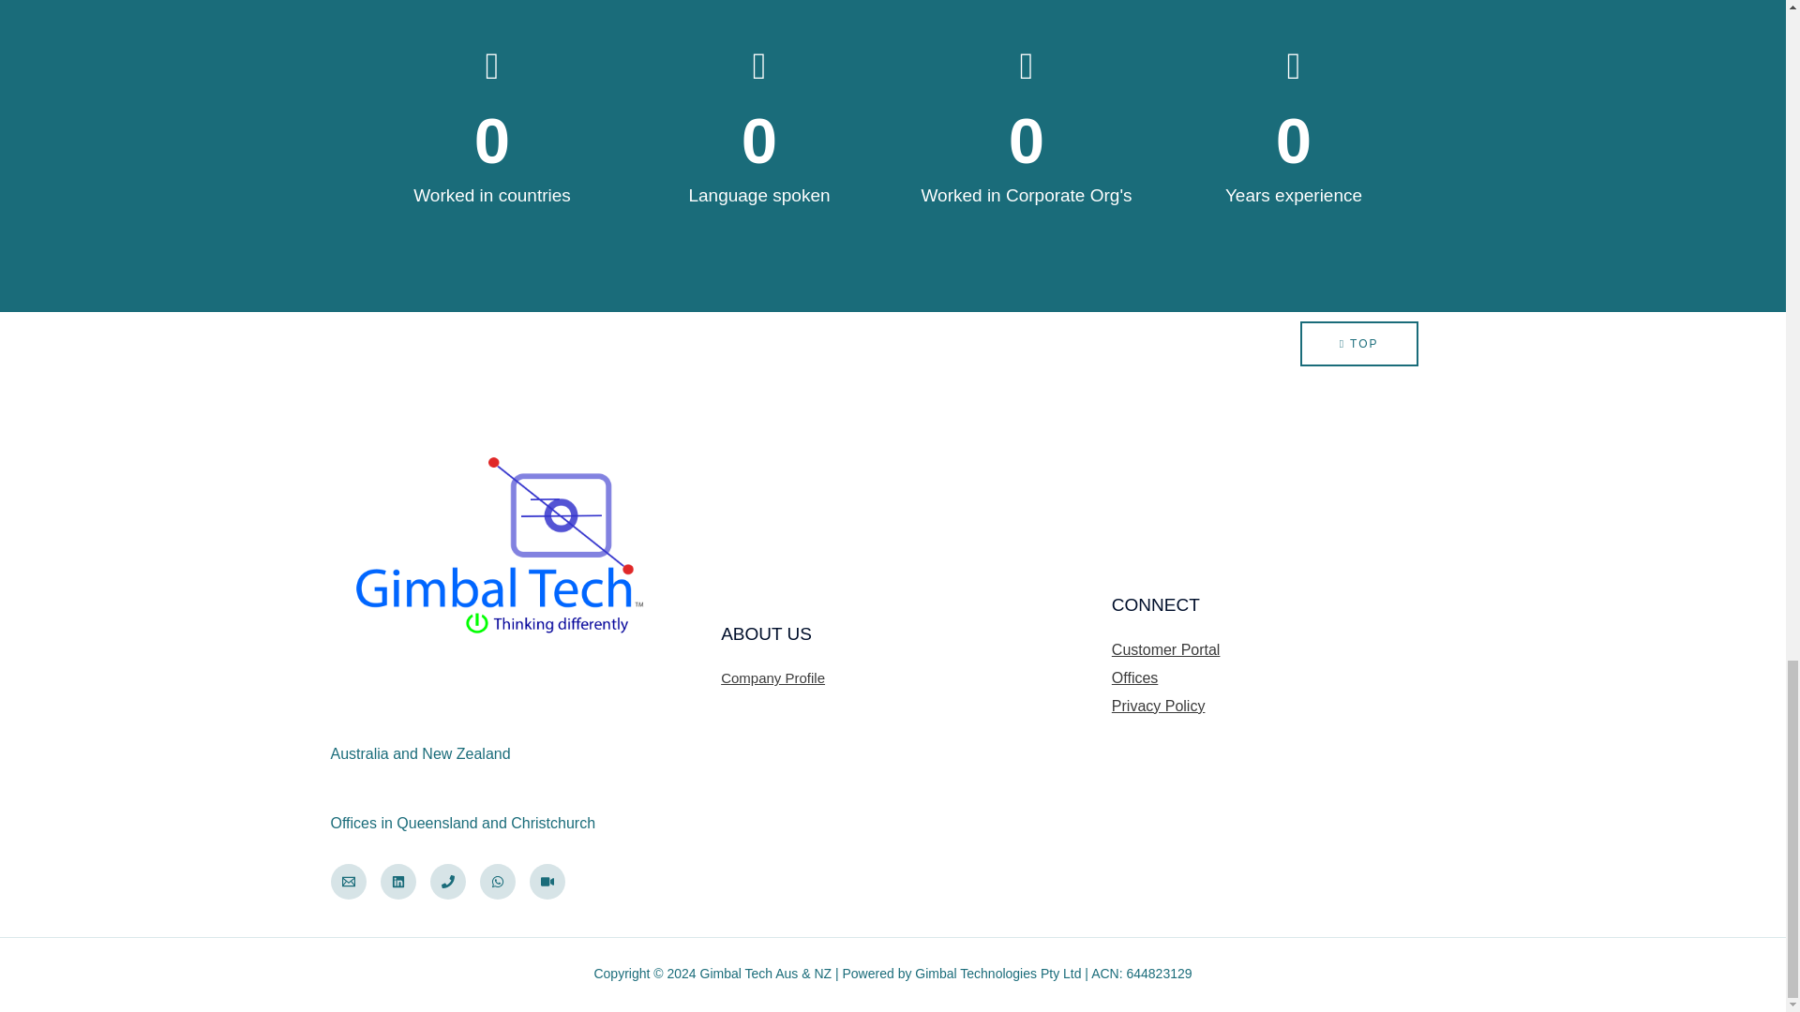 The image size is (1800, 1012). What do you see at coordinates (1166, 649) in the screenshot?
I see `Customer Portal` at bounding box center [1166, 649].